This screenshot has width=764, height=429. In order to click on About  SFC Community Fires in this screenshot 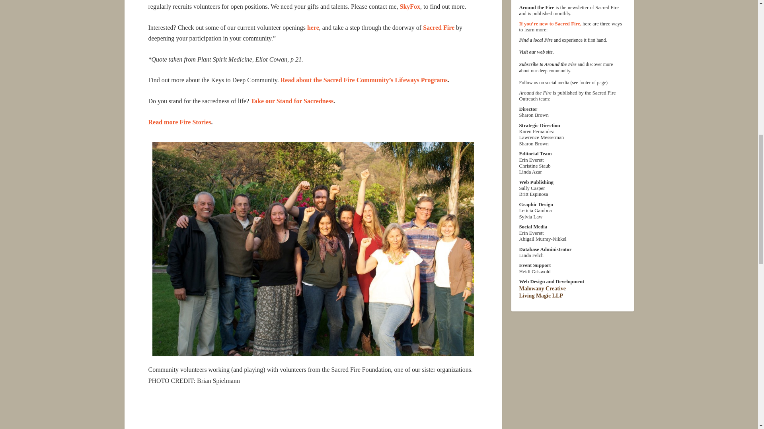, I will do `click(439, 27)`.